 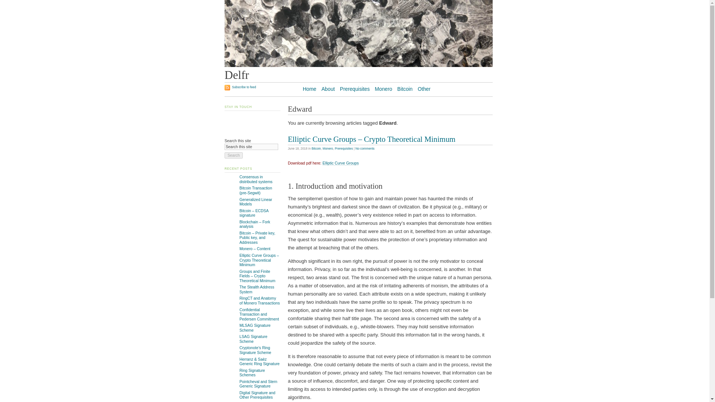 What do you see at coordinates (365, 148) in the screenshot?
I see `No comments` at bounding box center [365, 148].